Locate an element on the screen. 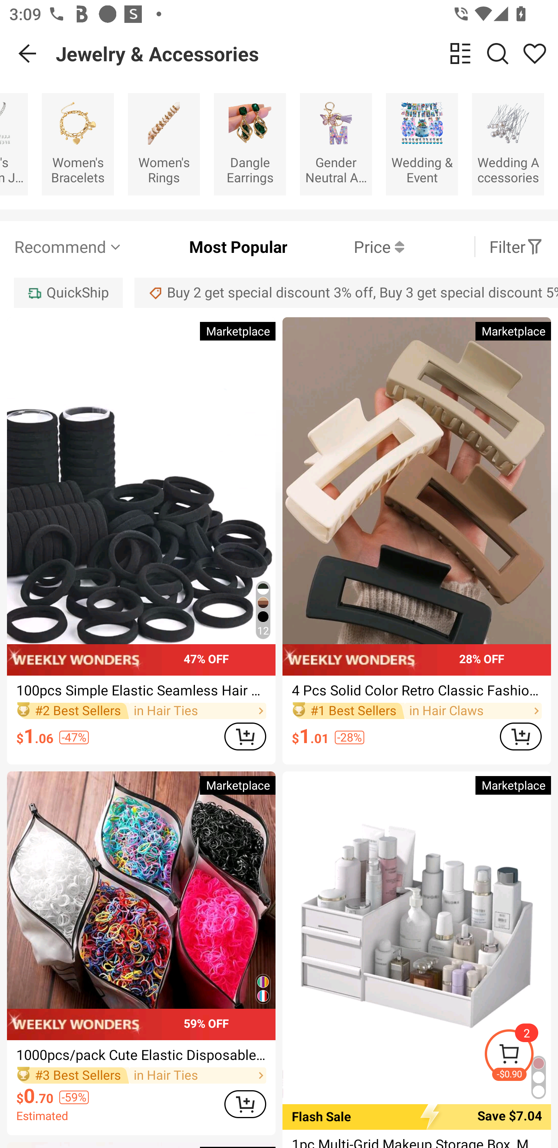  Recommend is located at coordinates (69, 247).